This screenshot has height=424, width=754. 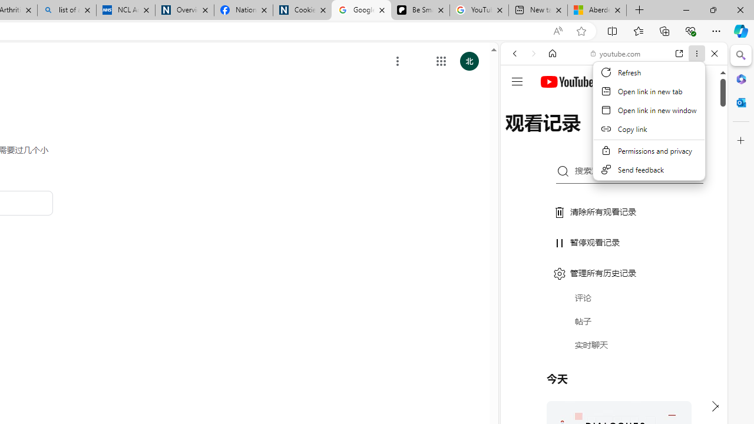 I want to click on Search Filter, WEB, so click(x=520, y=134).